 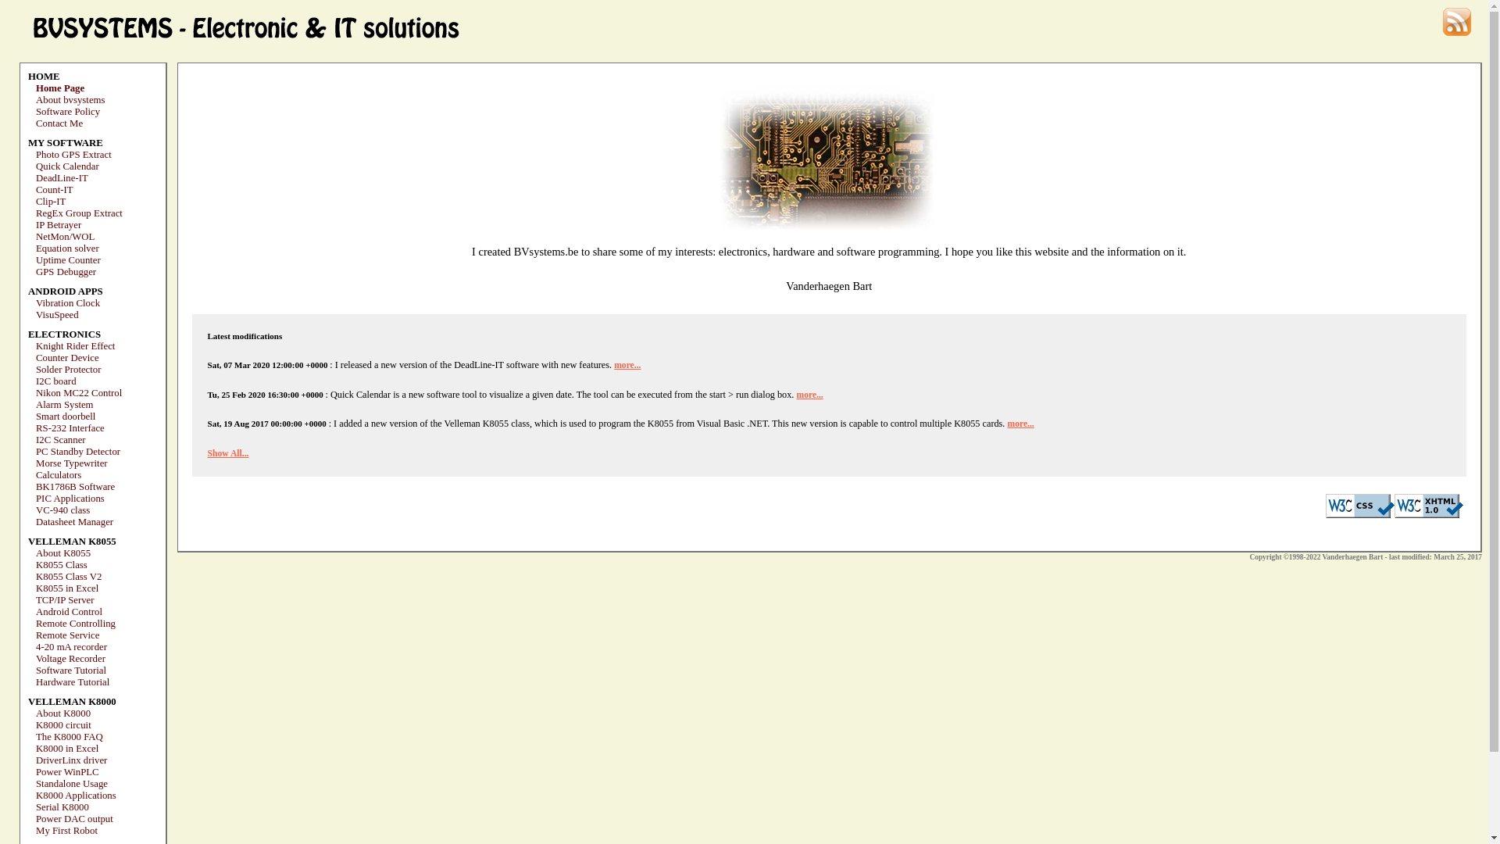 I want to click on VC-940 class, so click(x=62, y=510).